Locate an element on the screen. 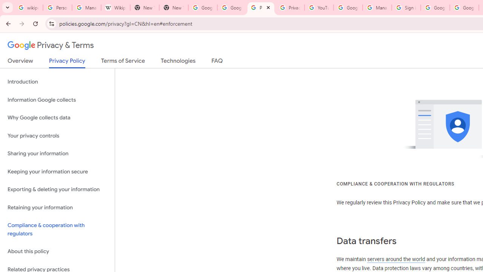  New Tab is located at coordinates (145, 8).